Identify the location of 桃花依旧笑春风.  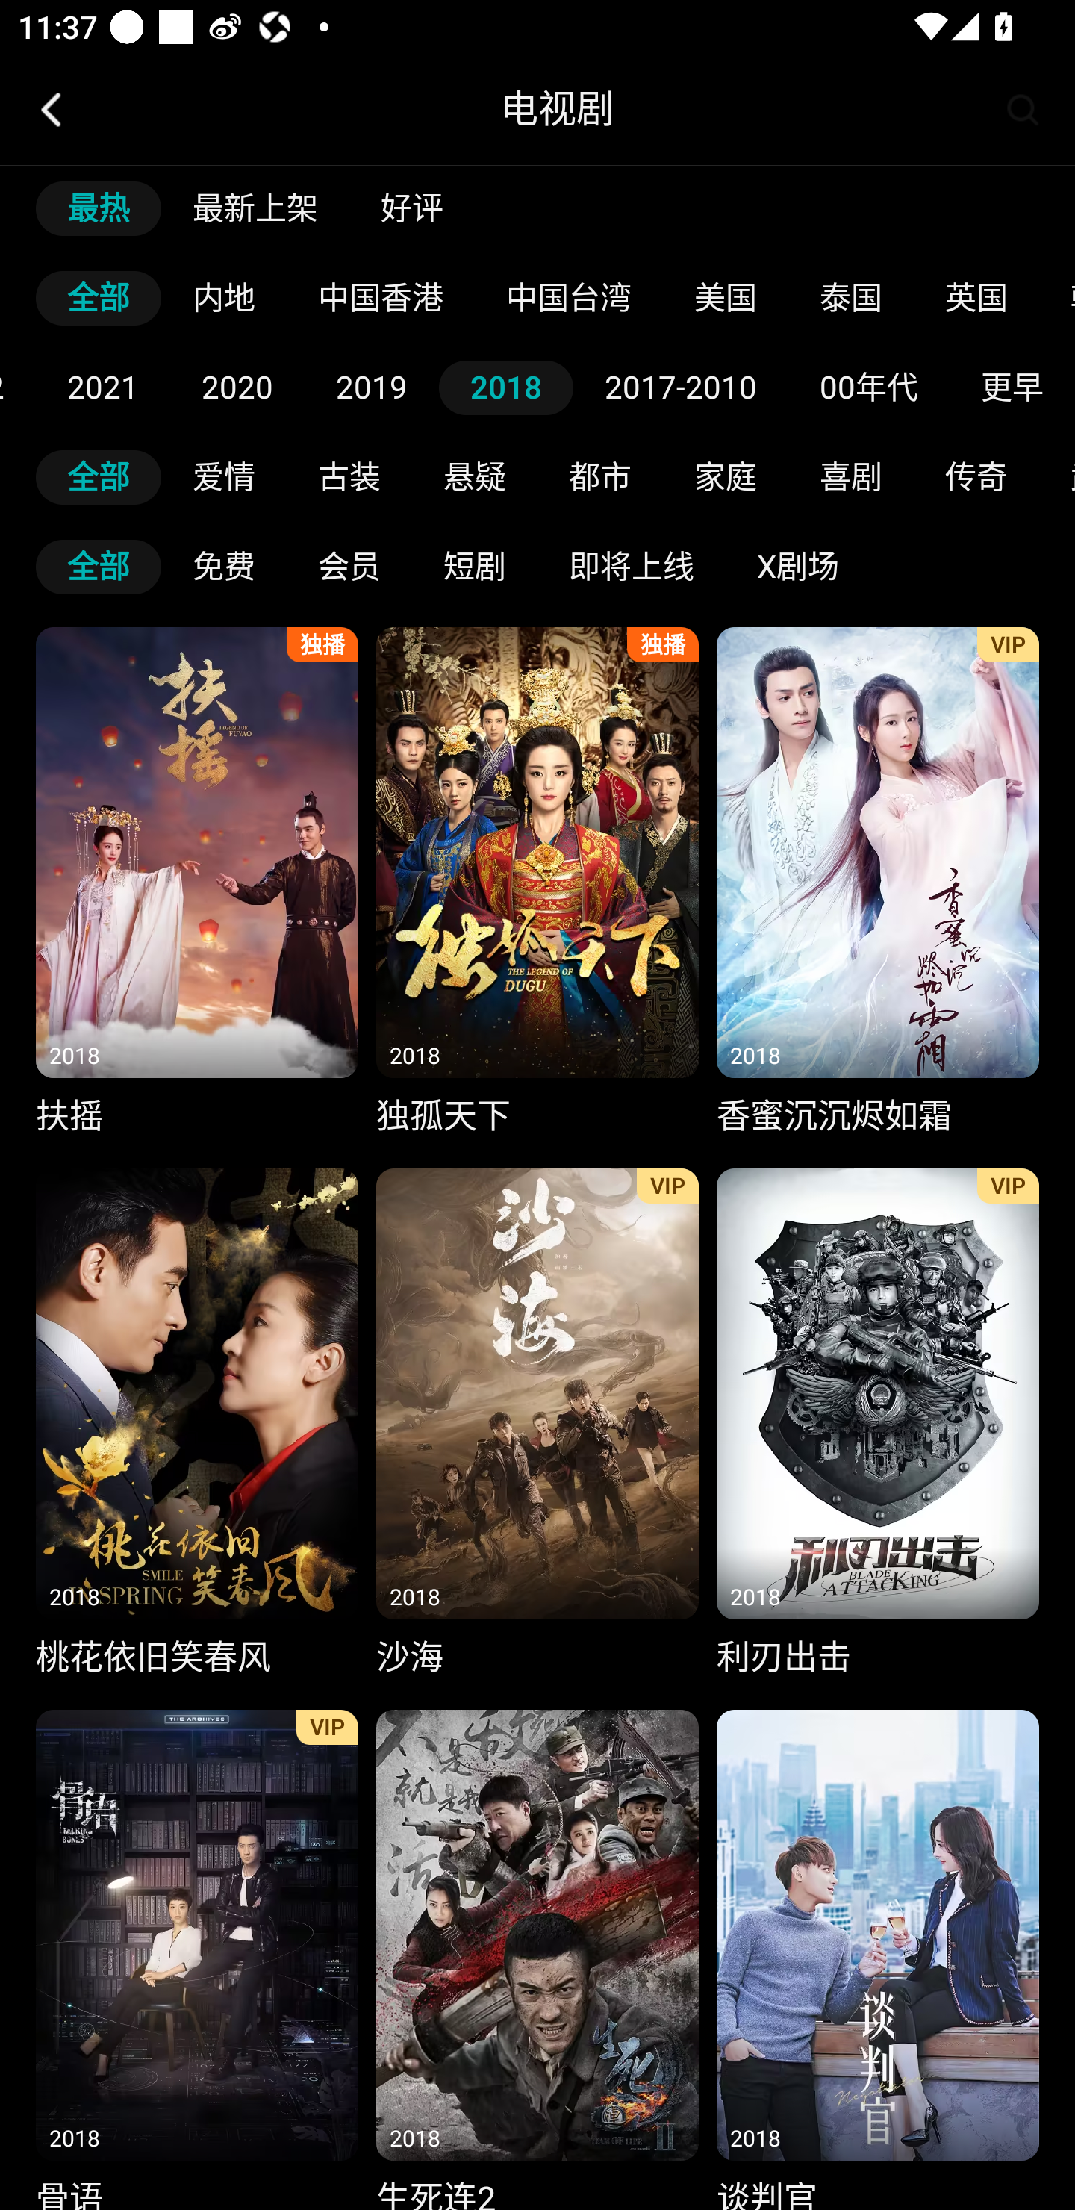
(196, 1426).